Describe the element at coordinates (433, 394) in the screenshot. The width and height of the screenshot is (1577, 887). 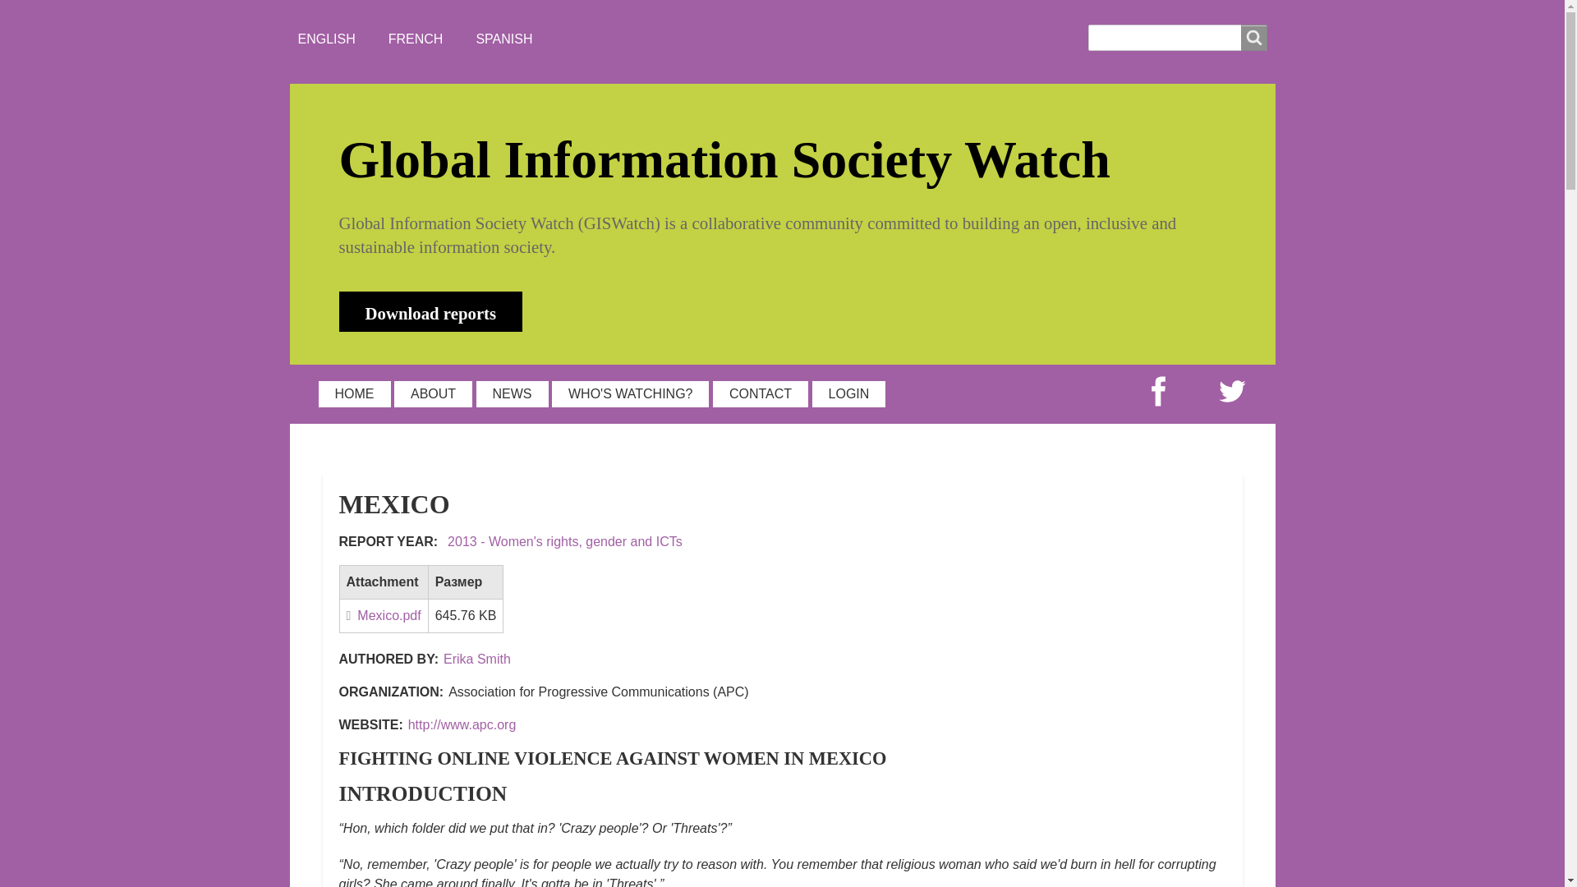
I see `ABOUT` at that location.